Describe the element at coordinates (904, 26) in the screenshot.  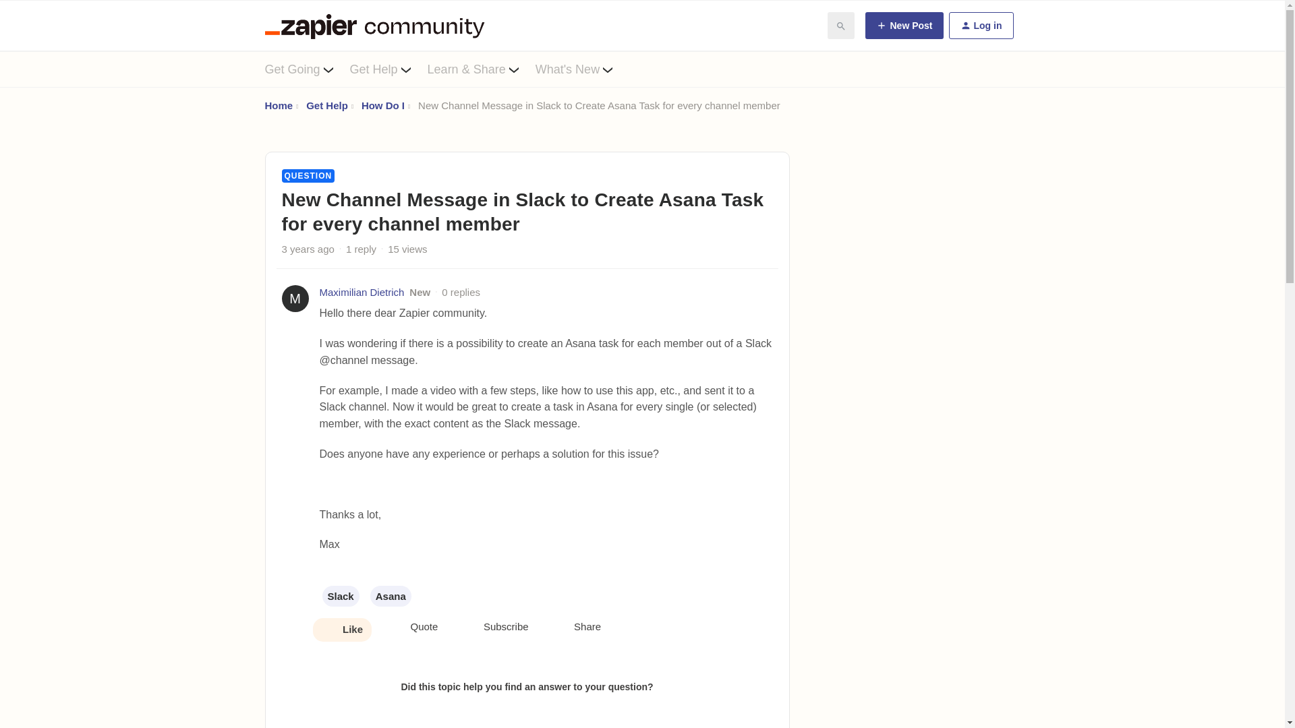
I see `New Post` at that location.